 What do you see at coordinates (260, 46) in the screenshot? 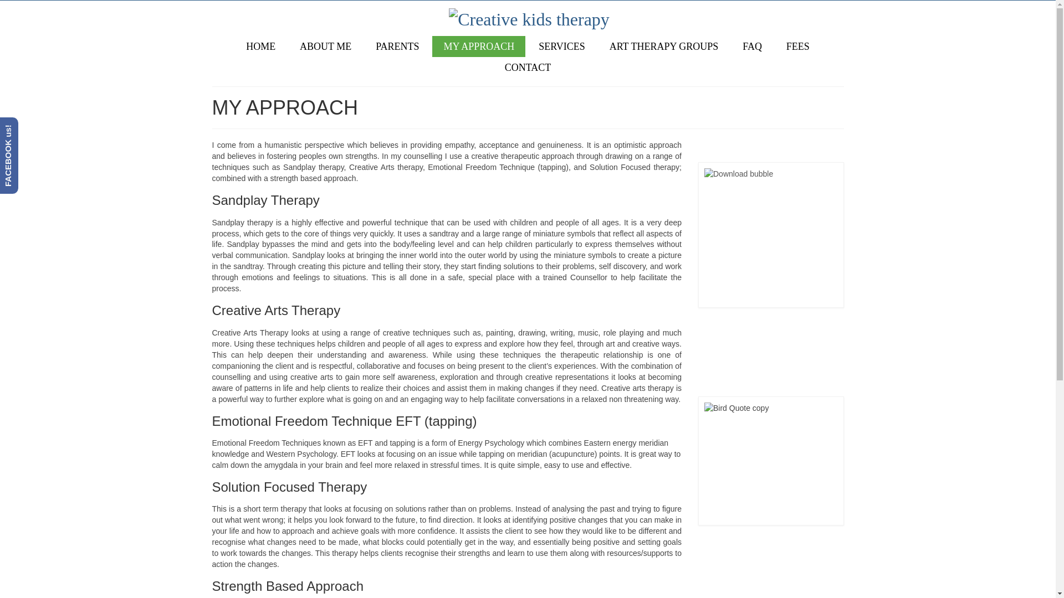
I see `HOME` at bounding box center [260, 46].